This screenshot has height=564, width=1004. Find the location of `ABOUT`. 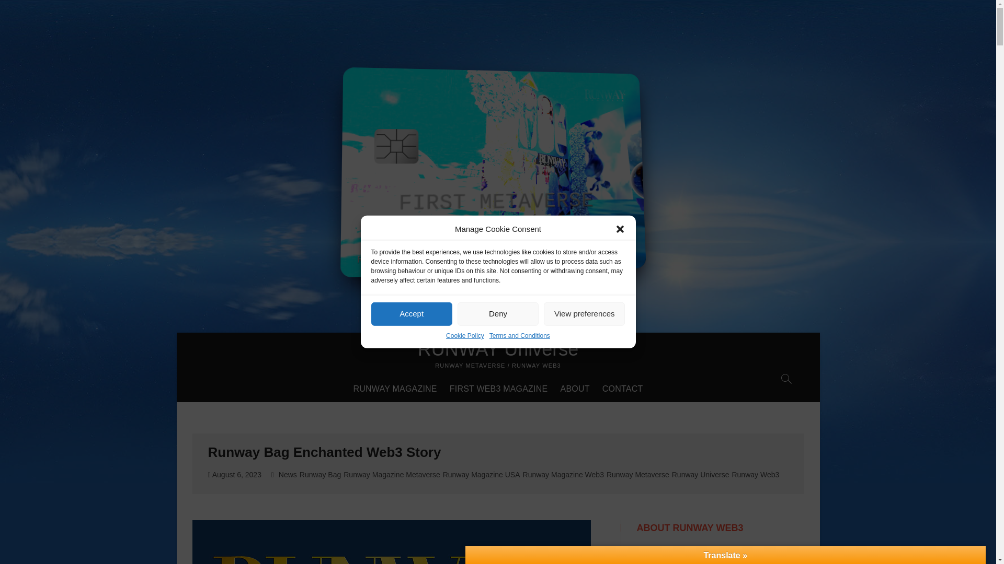

ABOUT is located at coordinates (575, 389).